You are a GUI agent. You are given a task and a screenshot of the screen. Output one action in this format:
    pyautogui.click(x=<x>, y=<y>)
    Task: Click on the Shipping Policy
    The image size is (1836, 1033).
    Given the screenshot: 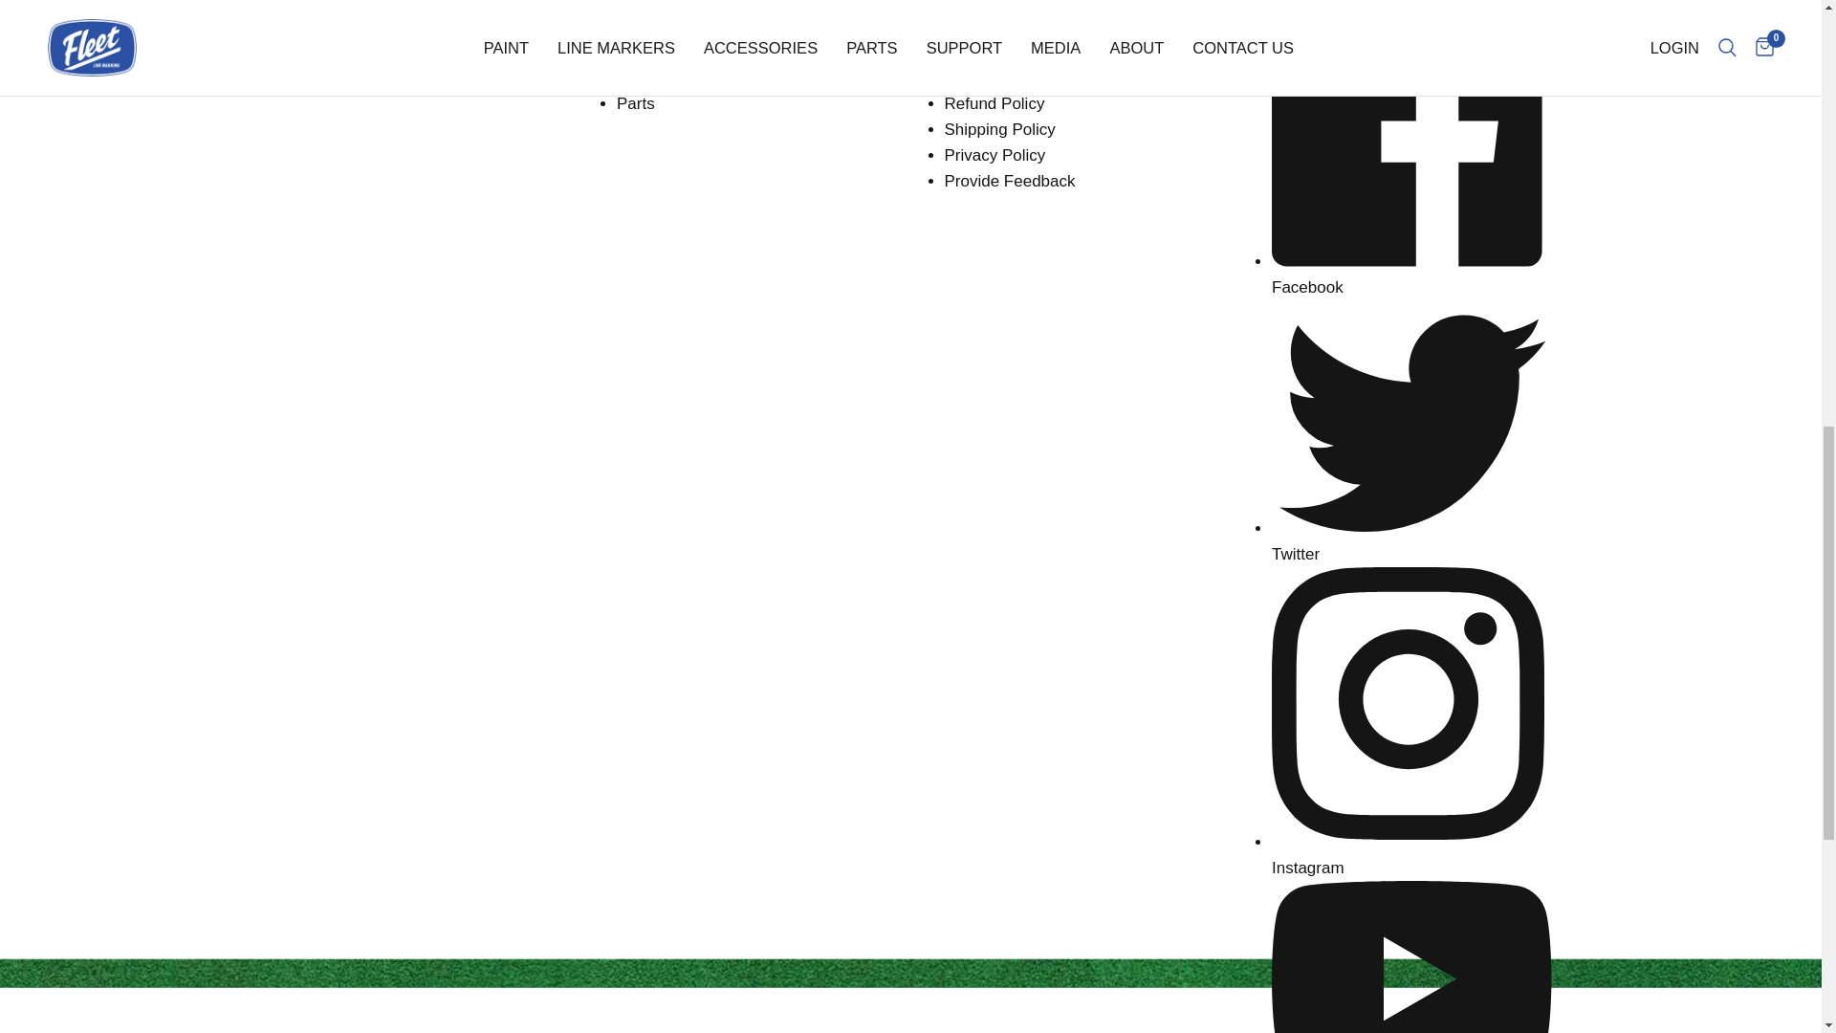 What is the action you would take?
    pyautogui.click(x=1000, y=129)
    